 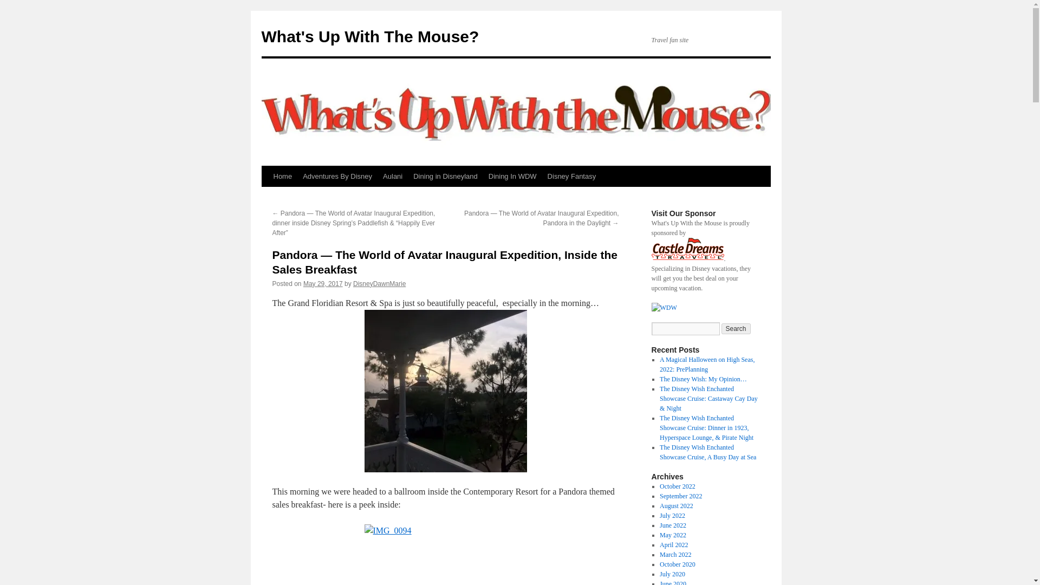 I want to click on Disney Fantasy, so click(x=572, y=176).